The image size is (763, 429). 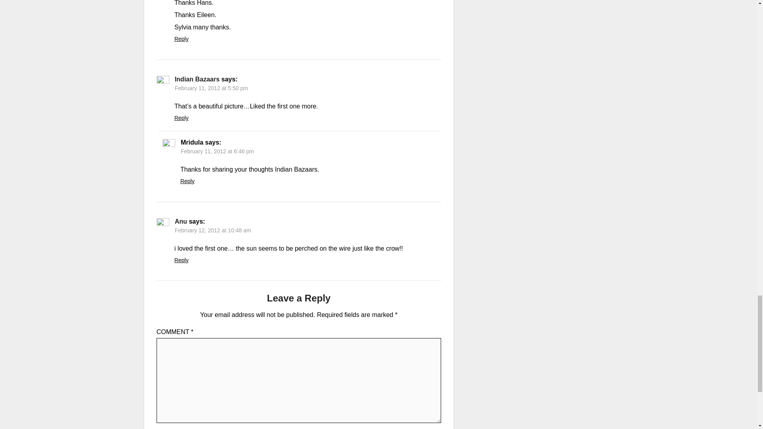 What do you see at coordinates (213, 230) in the screenshot?
I see `February 12, 2012 at 10:48 am` at bounding box center [213, 230].